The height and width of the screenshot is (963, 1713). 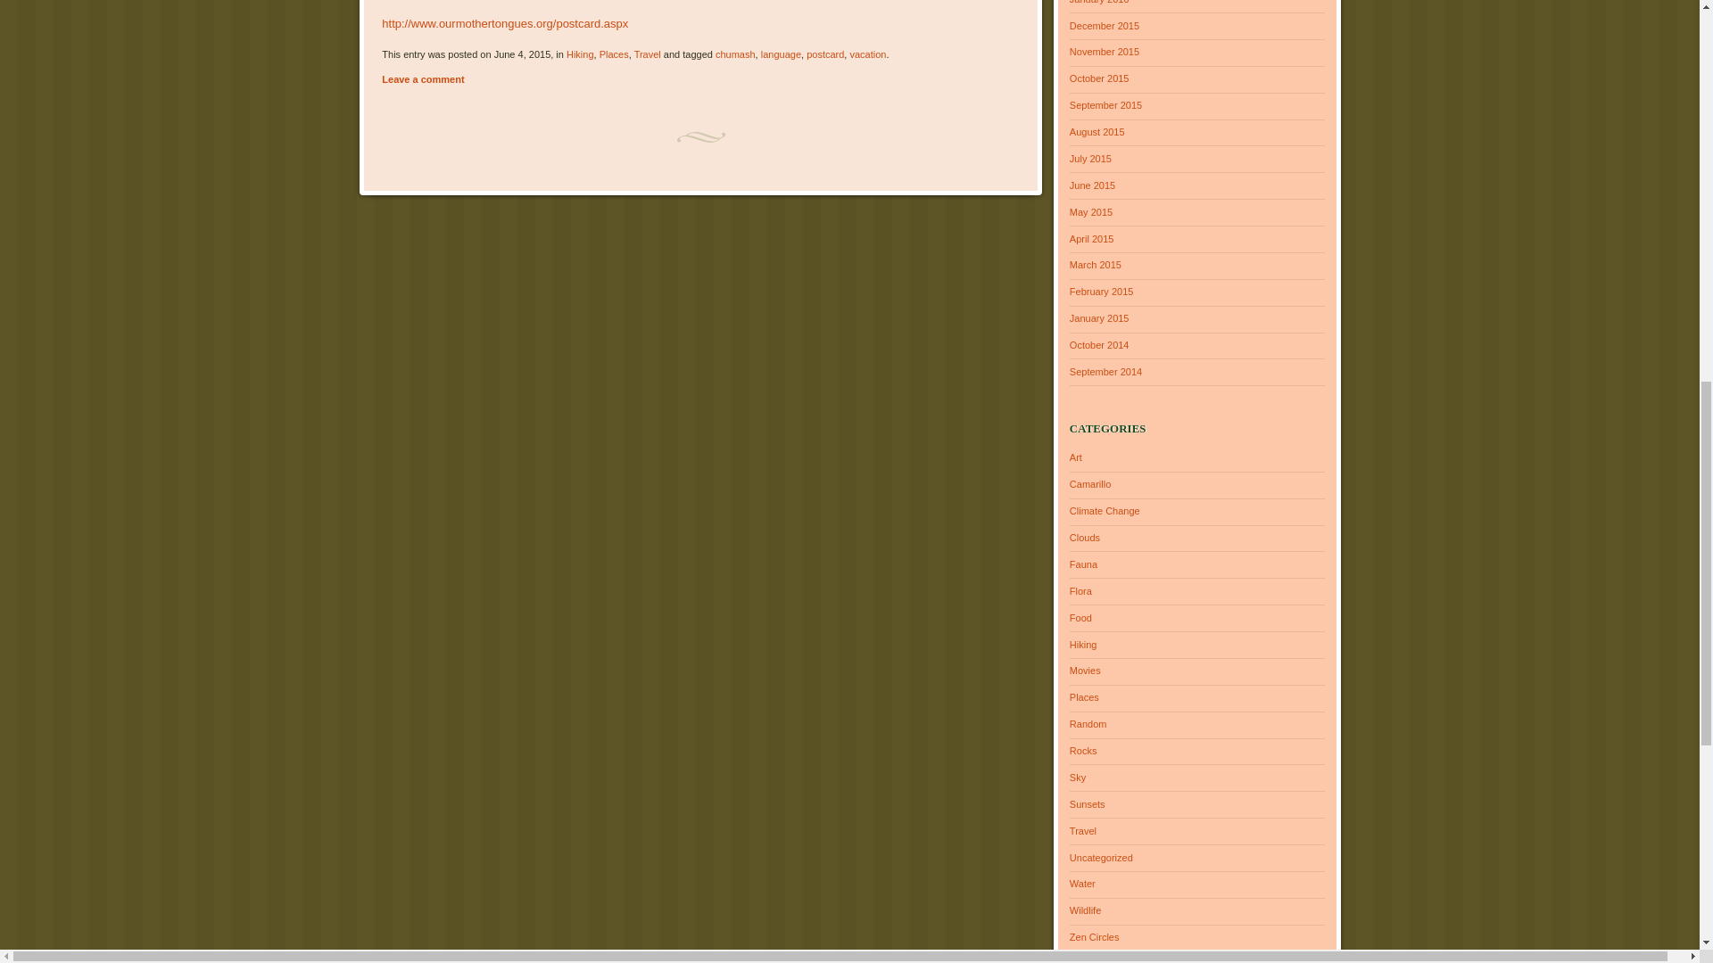 I want to click on January 2016, so click(x=1099, y=2).